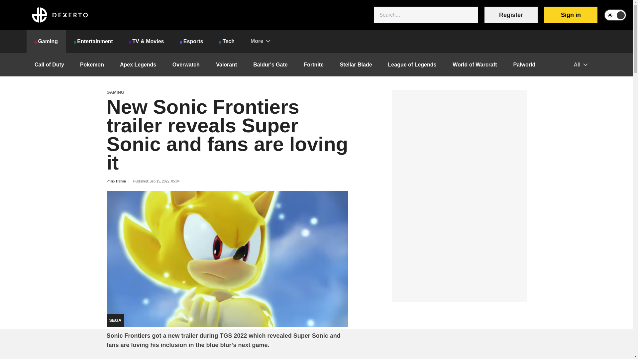 This screenshot has width=638, height=359. I want to click on League of Legends, so click(412, 64).